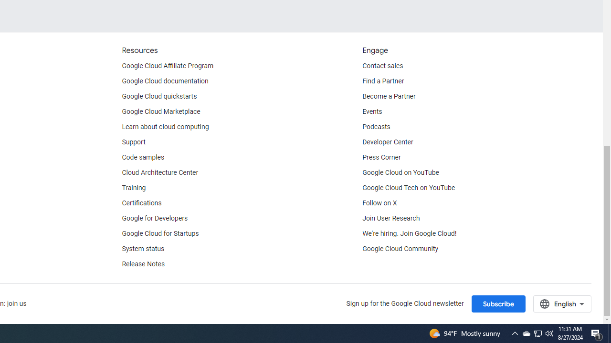 The width and height of the screenshot is (611, 343). Describe the element at coordinates (388, 142) in the screenshot. I see `Developer Center` at that location.